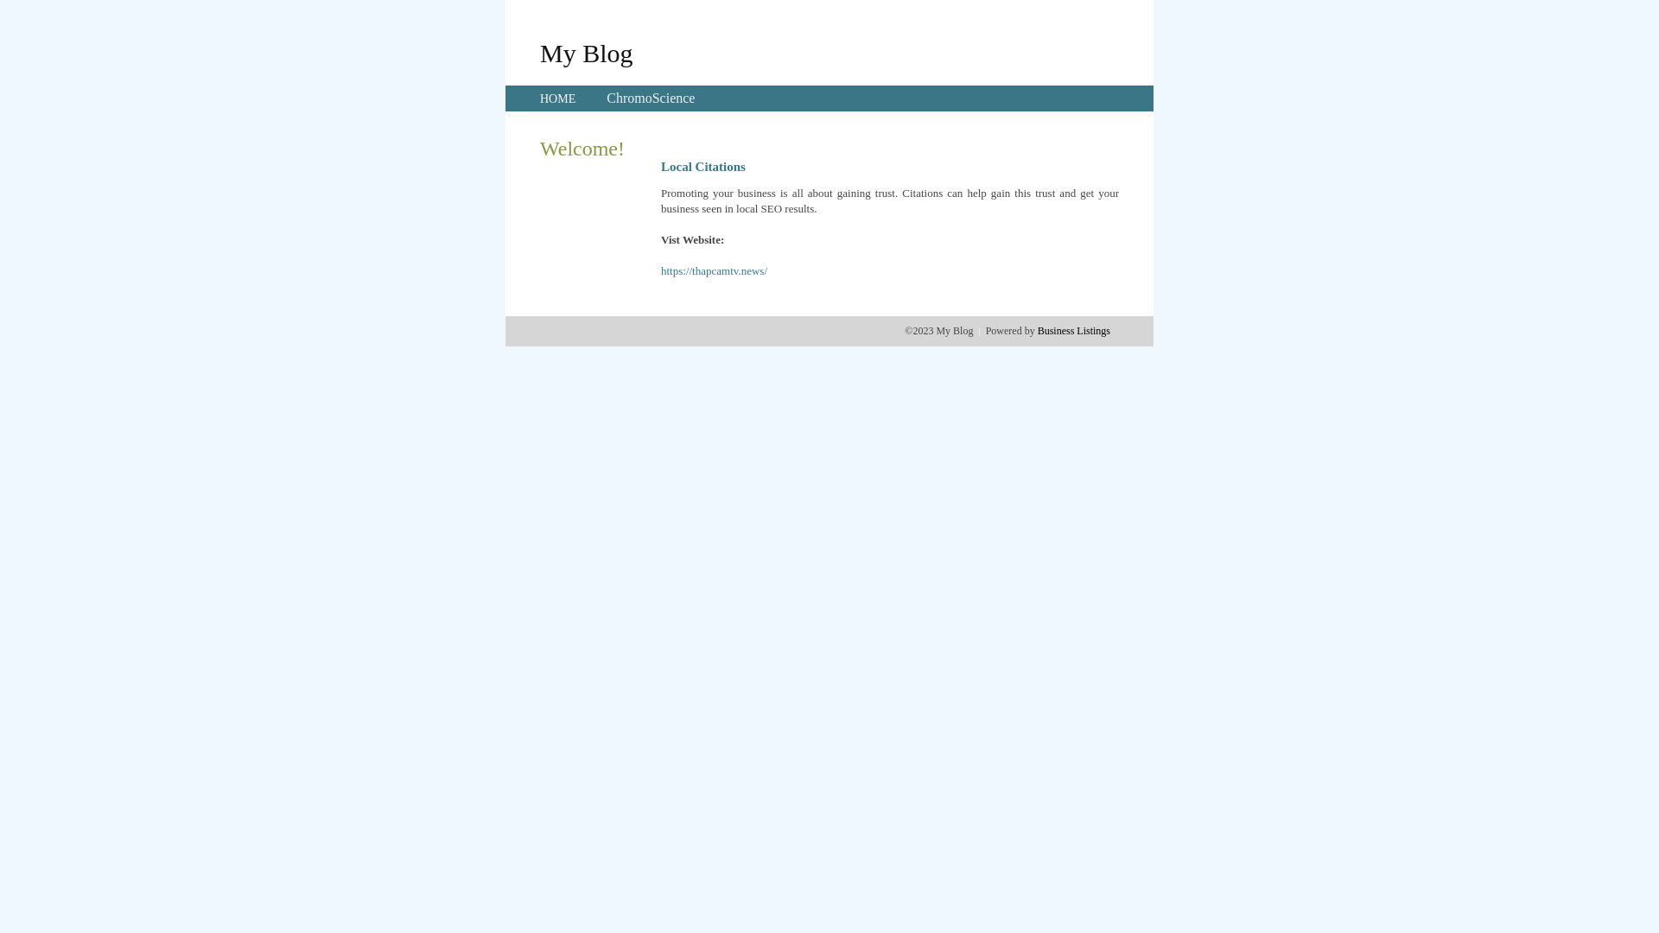 The width and height of the screenshot is (1659, 933). Describe the element at coordinates (1074, 331) in the screenshot. I see `Business Listings` at that location.